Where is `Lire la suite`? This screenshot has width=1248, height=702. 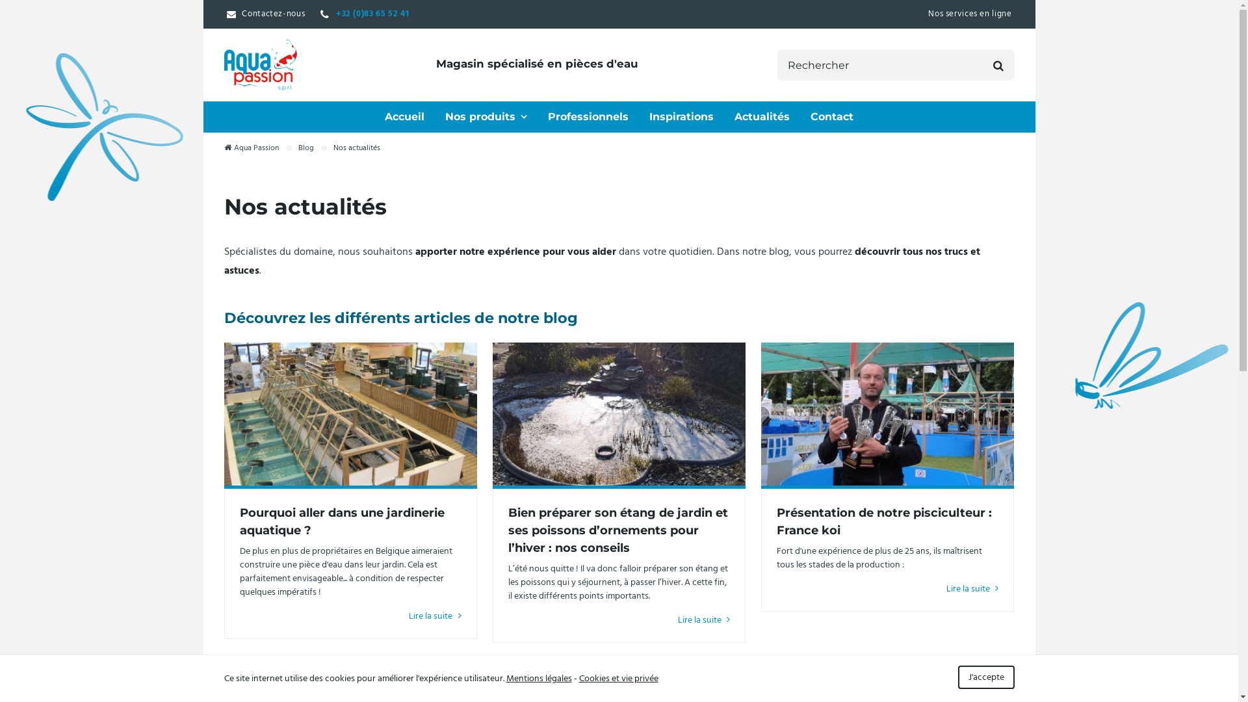
Lire la suite is located at coordinates (972, 589).